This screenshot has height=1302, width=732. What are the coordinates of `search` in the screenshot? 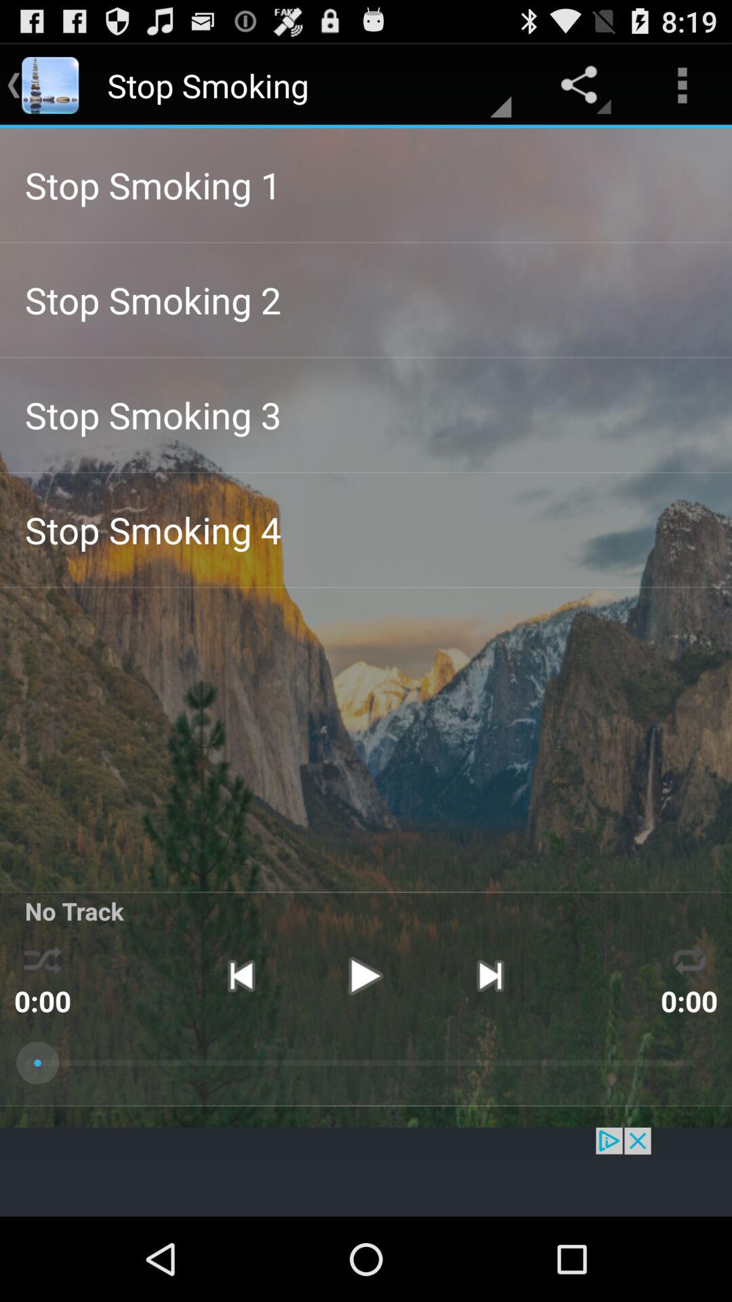 It's located at (366, 1172).